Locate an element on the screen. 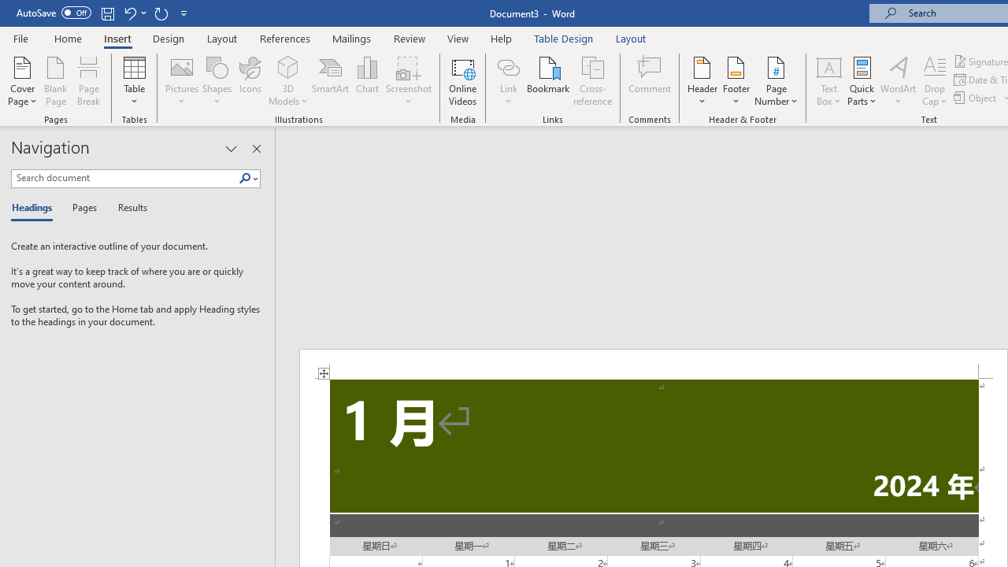 Image resolution: width=1008 pixels, height=567 pixels. Pictures is located at coordinates (181, 80).